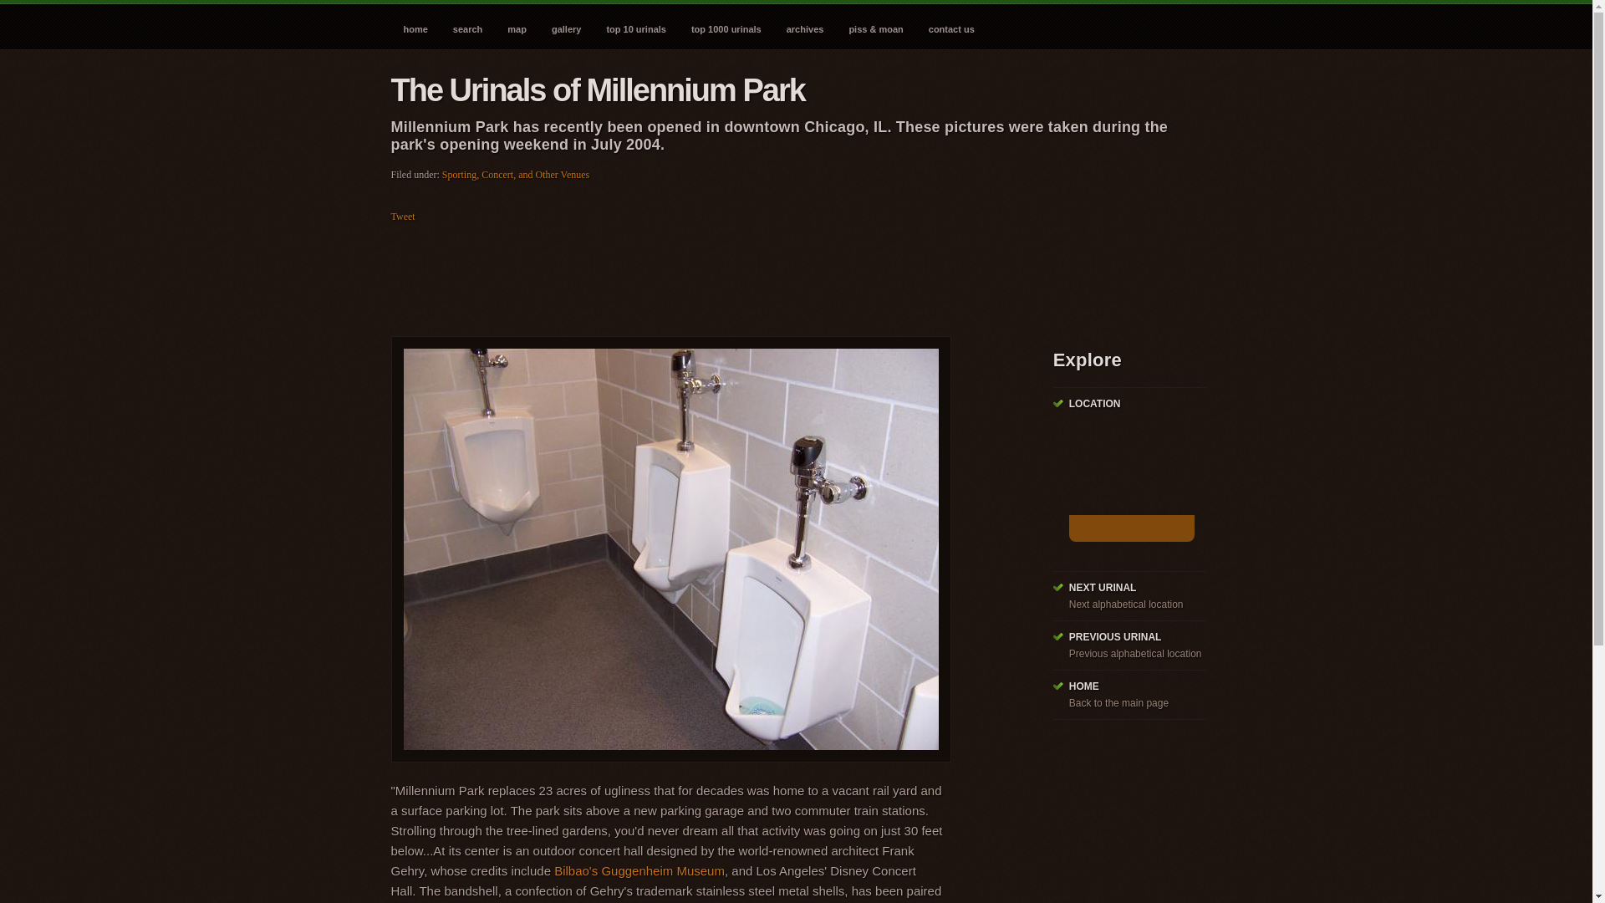  What do you see at coordinates (517, 25) in the screenshot?
I see `map` at bounding box center [517, 25].